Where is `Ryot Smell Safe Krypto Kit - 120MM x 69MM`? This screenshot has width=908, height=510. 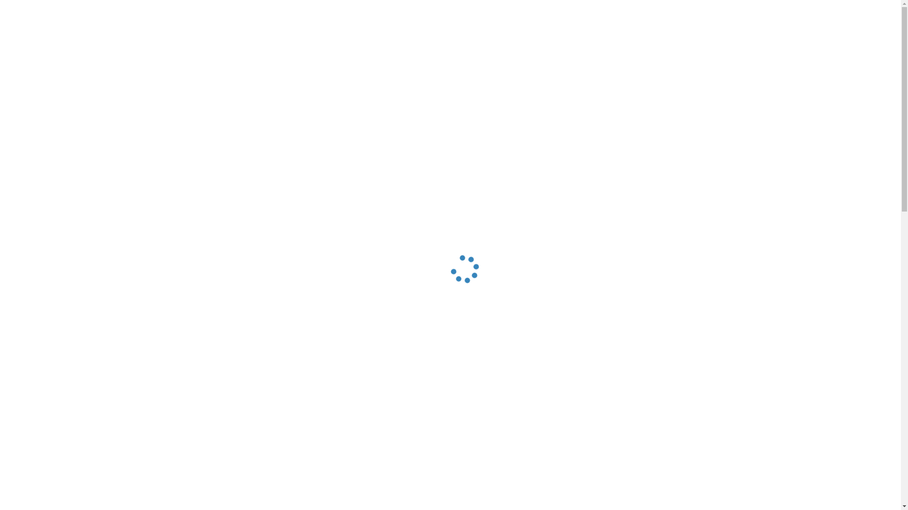 Ryot Smell Safe Krypto Kit - 120MM x 69MM is located at coordinates (506, 444).